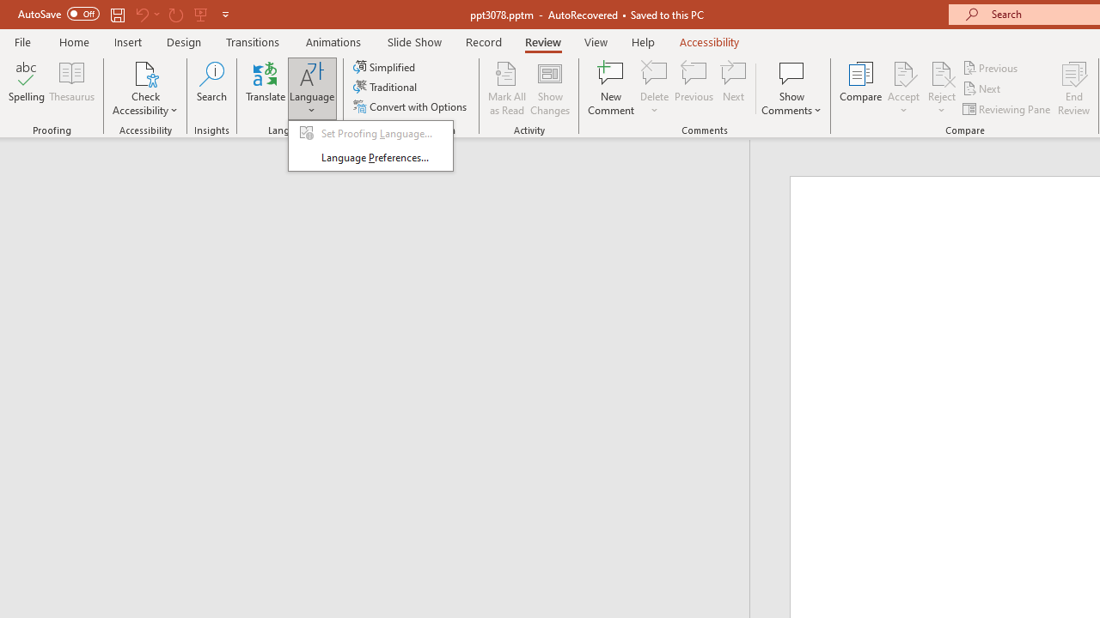  What do you see at coordinates (72, 88) in the screenshot?
I see `Thesaurus...` at bounding box center [72, 88].